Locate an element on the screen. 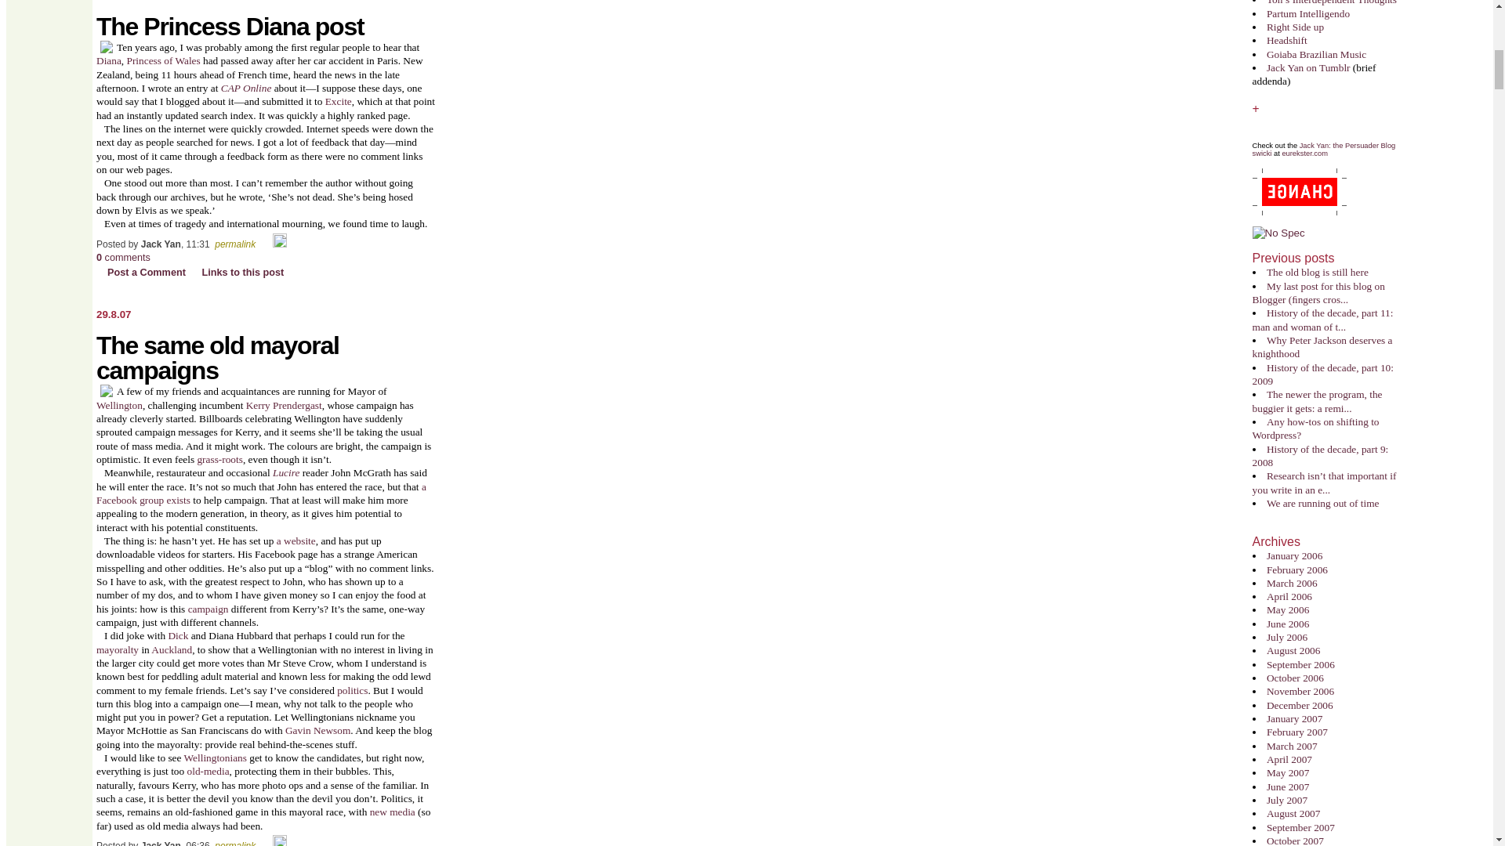 Image resolution: width=1505 pixels, height=846 pixels. Edit Post is located at coordinates (279, 843).